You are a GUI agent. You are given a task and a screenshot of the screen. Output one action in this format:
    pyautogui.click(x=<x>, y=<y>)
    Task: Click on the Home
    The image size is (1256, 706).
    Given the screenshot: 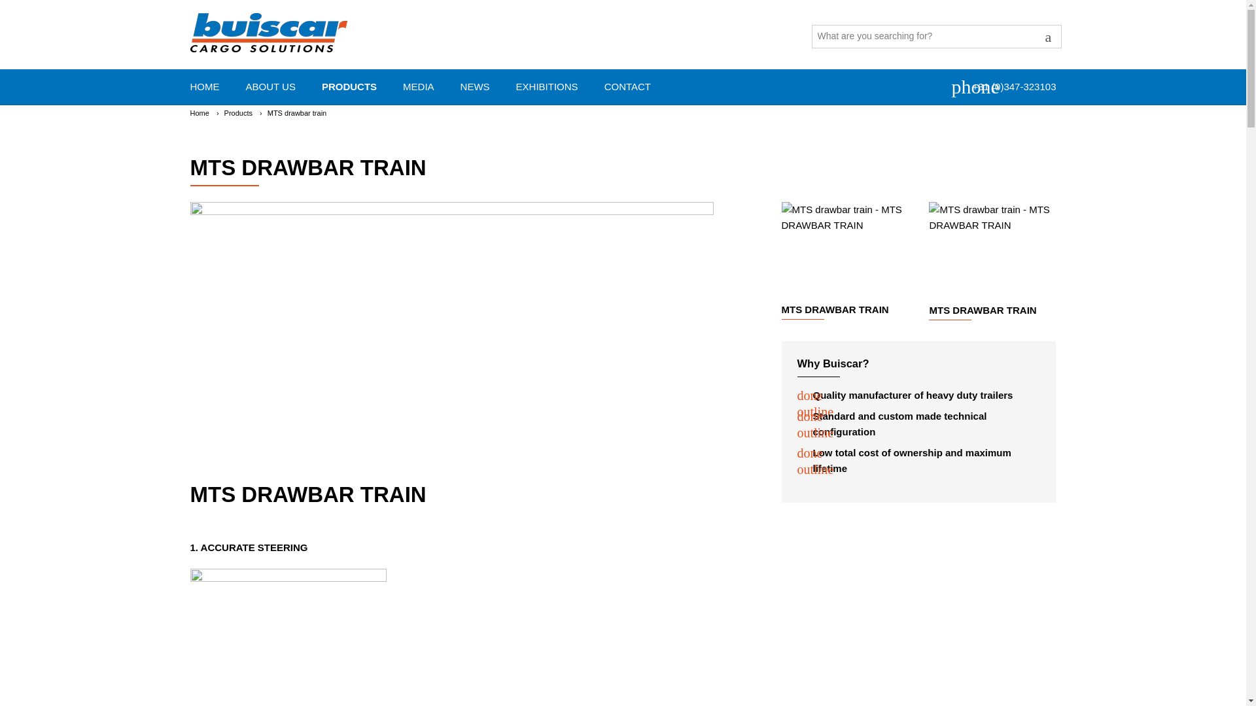 What is the action you would take?
    pyautogui.click(x=845, y=248)
    